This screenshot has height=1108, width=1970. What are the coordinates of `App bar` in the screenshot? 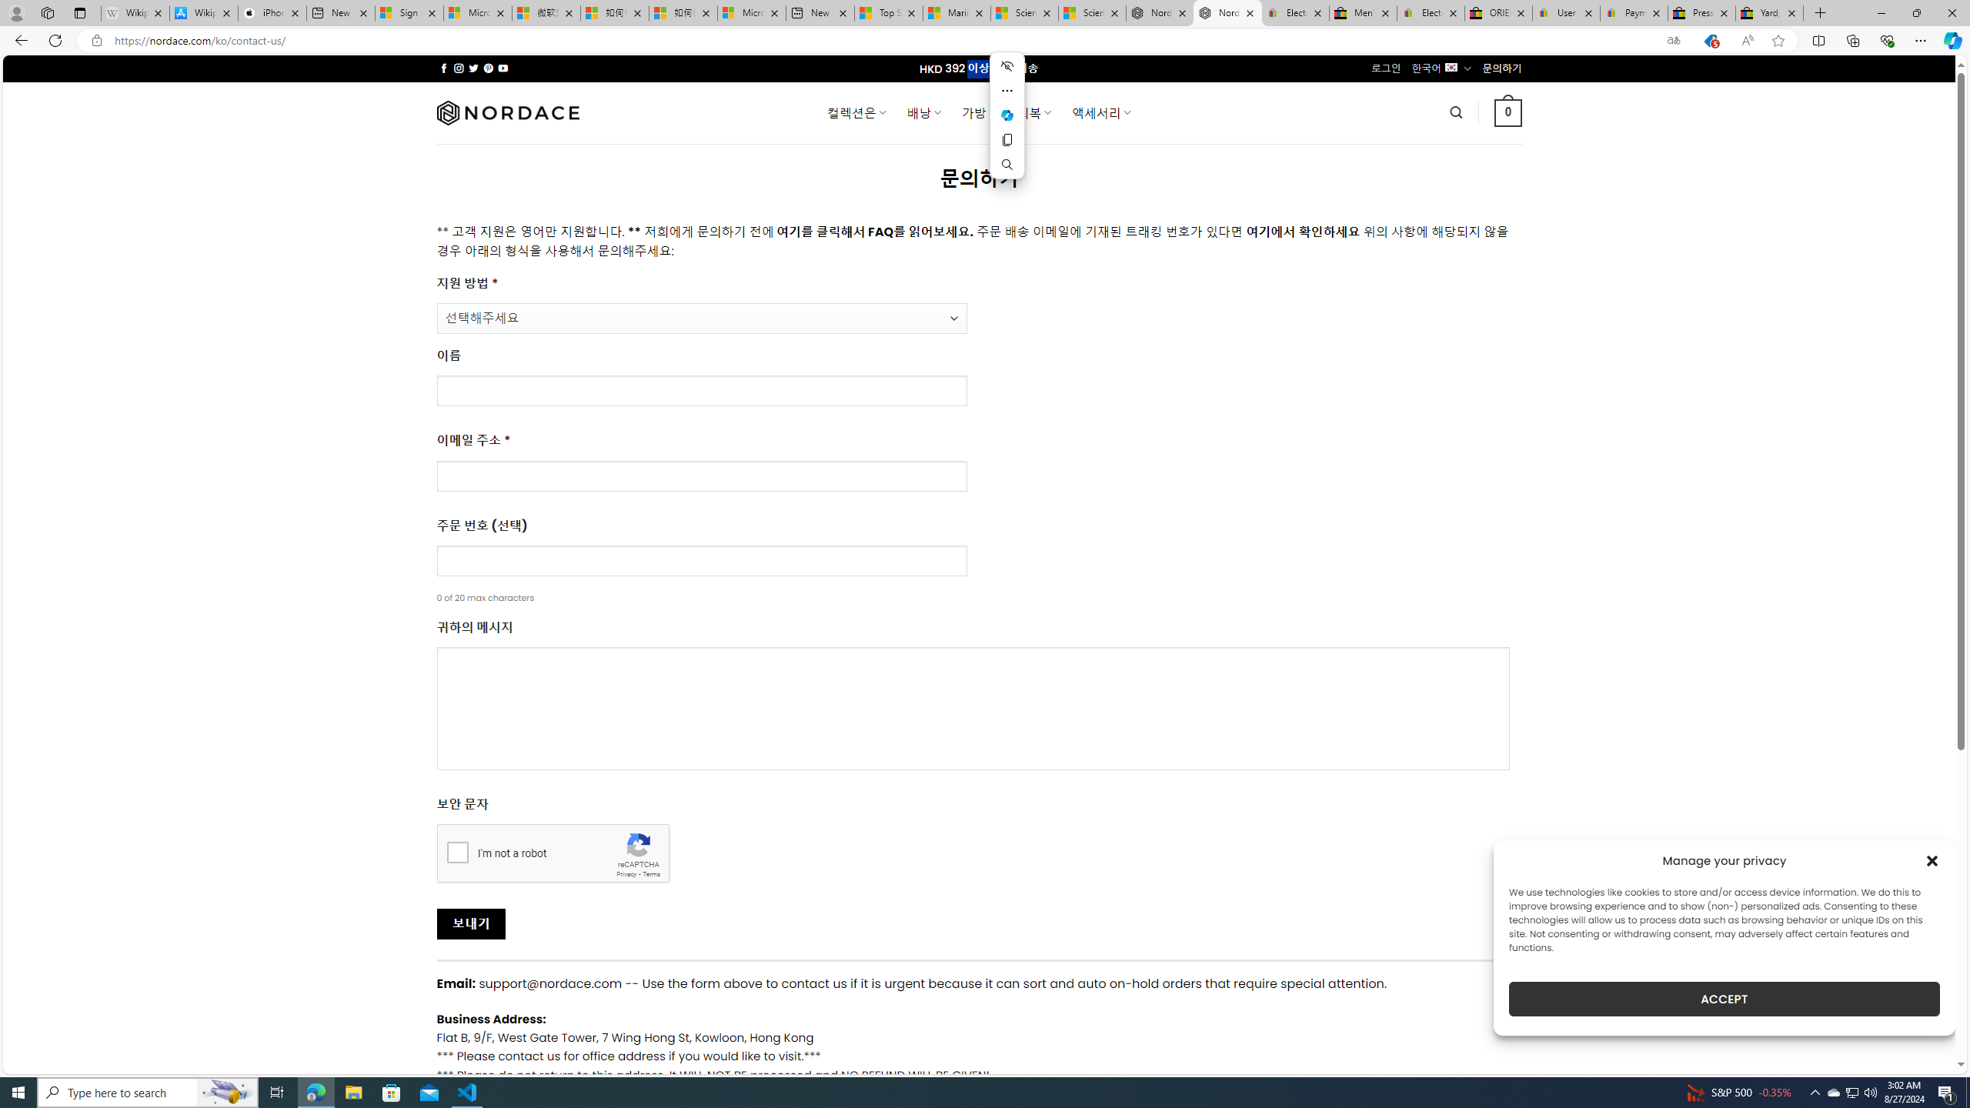 It's located at (985, 41).